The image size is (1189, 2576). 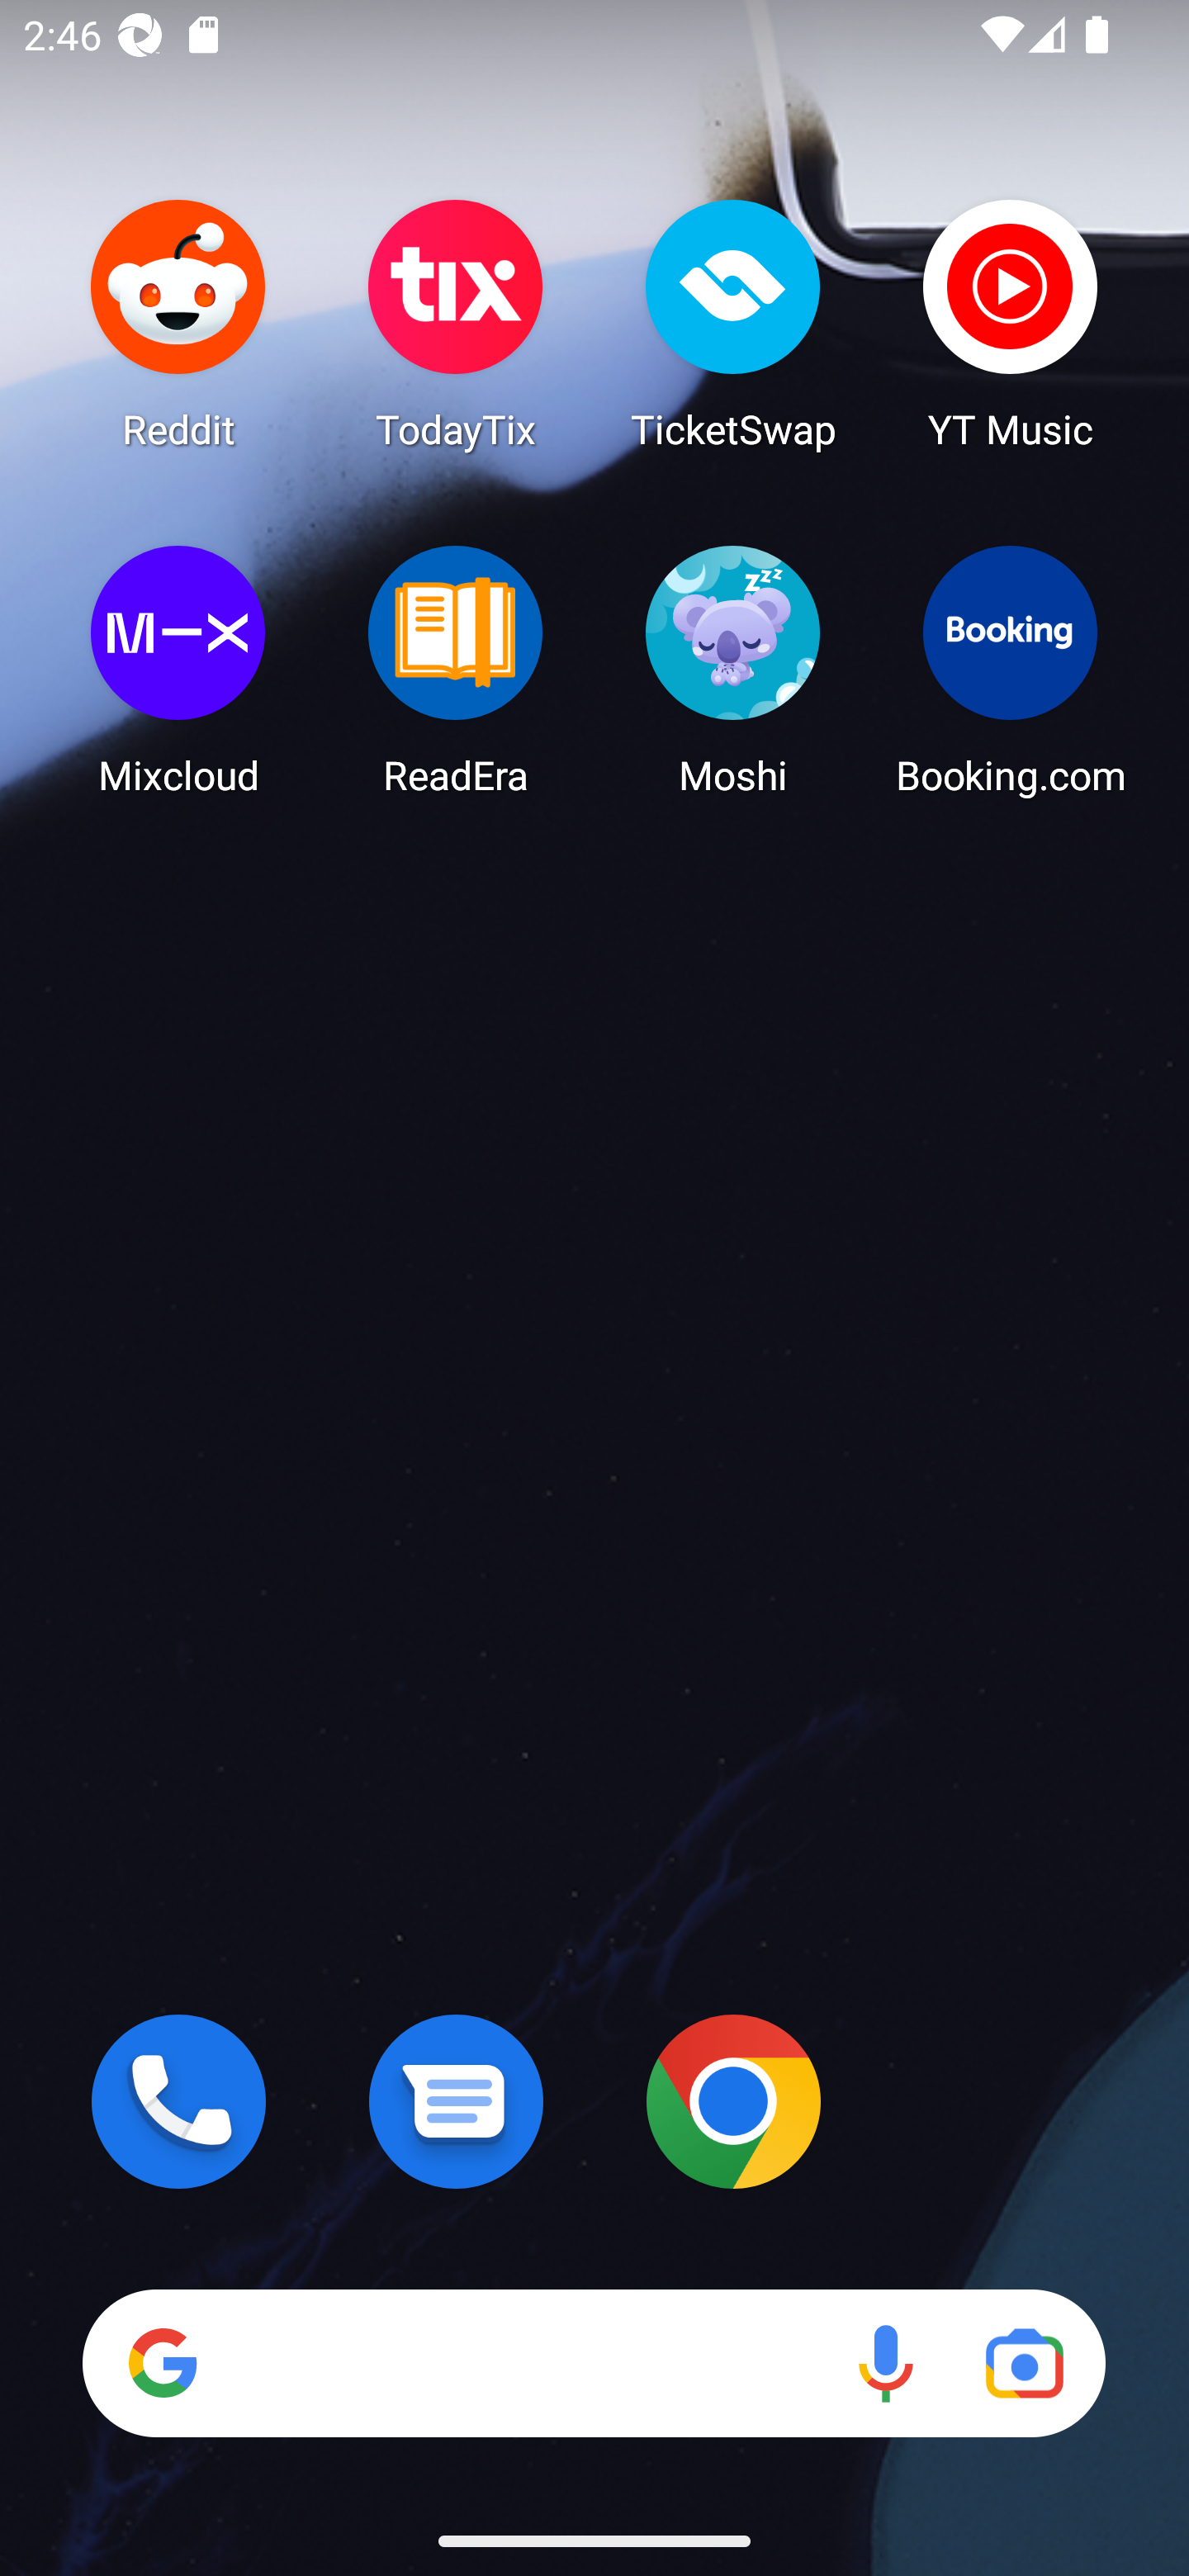 I want to click on TodayTix, so click(x=456, y=324).